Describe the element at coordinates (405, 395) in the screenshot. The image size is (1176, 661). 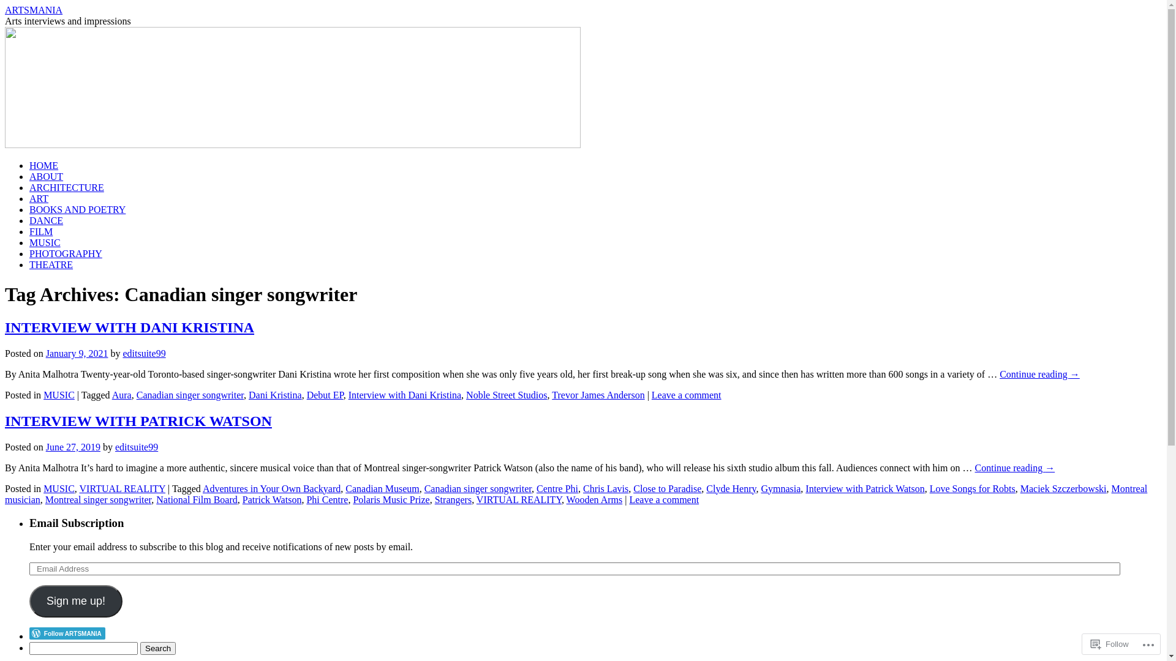
I see `Interview with Dani Kristina` at that location.